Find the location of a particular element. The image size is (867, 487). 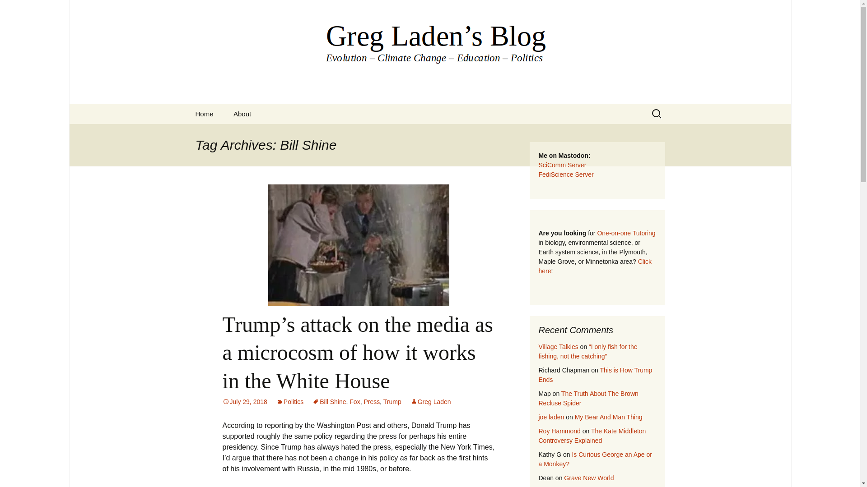

Search is located at coordinates (11, 9).